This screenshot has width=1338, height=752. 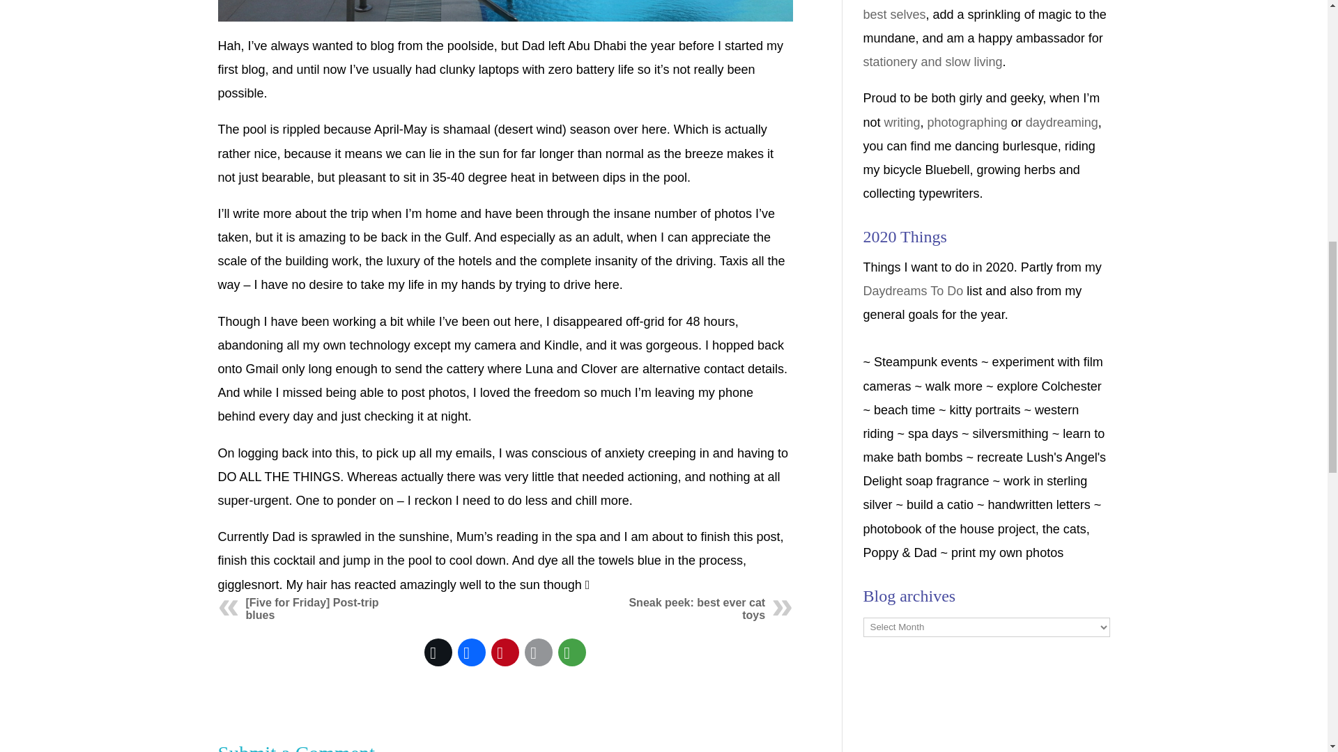 I want to click on More Options, so click(x=571, y=652).